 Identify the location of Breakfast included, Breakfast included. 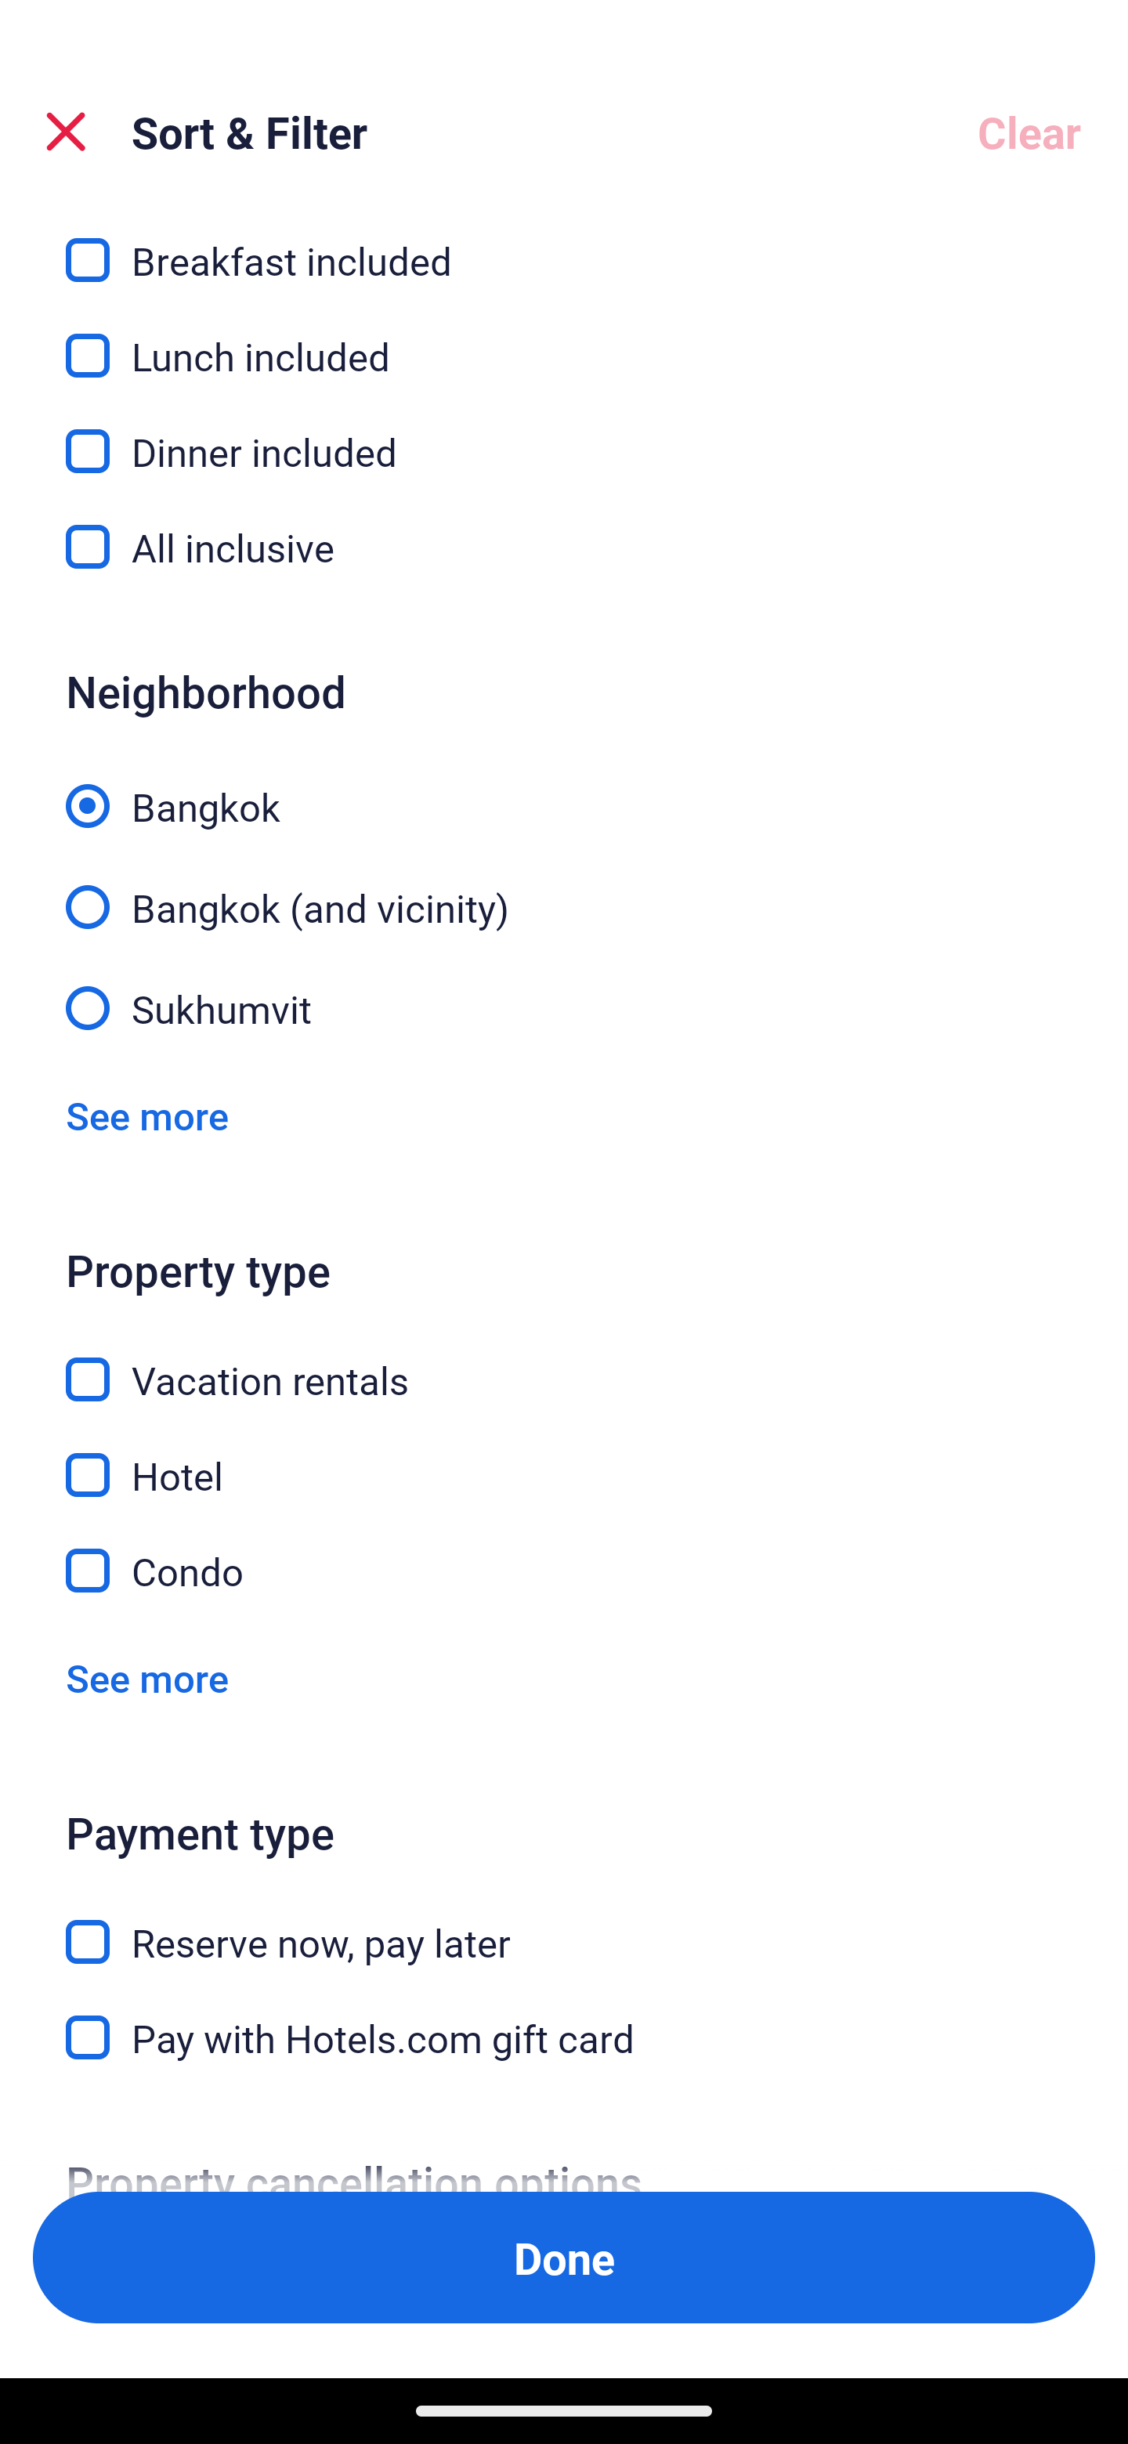
(564, 244).